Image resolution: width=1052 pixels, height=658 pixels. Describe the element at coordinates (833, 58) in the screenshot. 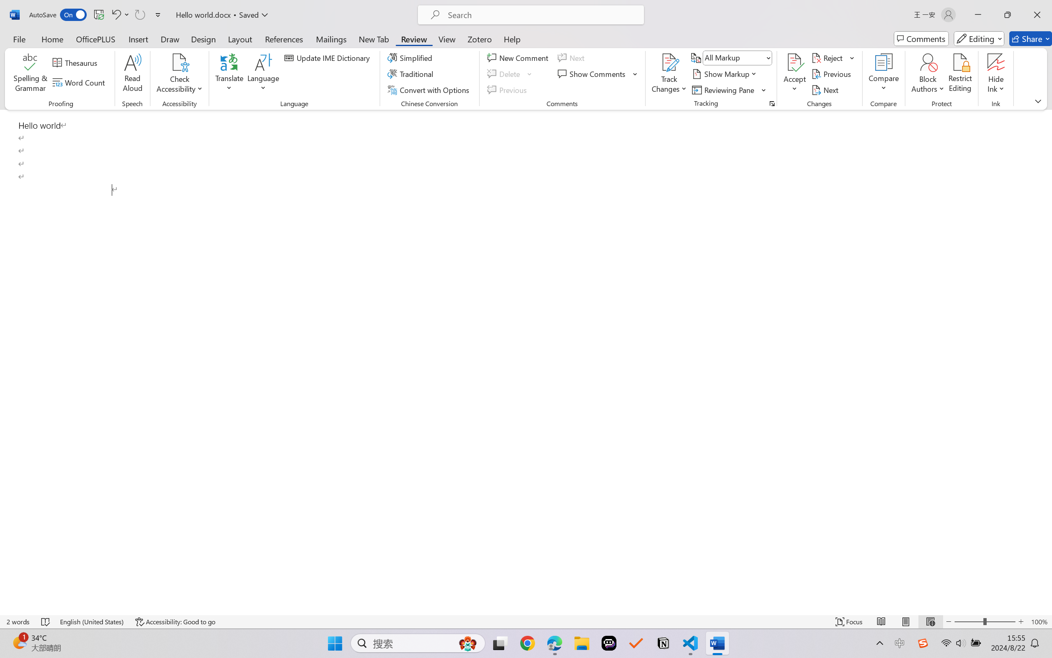

I see `Reject` at that location.